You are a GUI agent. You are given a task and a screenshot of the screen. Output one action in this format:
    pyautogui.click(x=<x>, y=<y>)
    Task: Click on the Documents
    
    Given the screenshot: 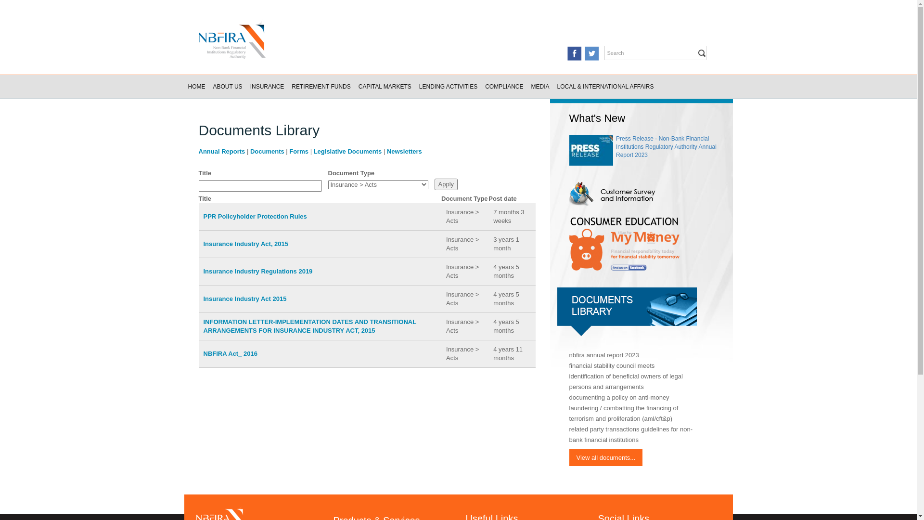 What is the action you would take?
    pyautogui.click(x=268, y=151)
    